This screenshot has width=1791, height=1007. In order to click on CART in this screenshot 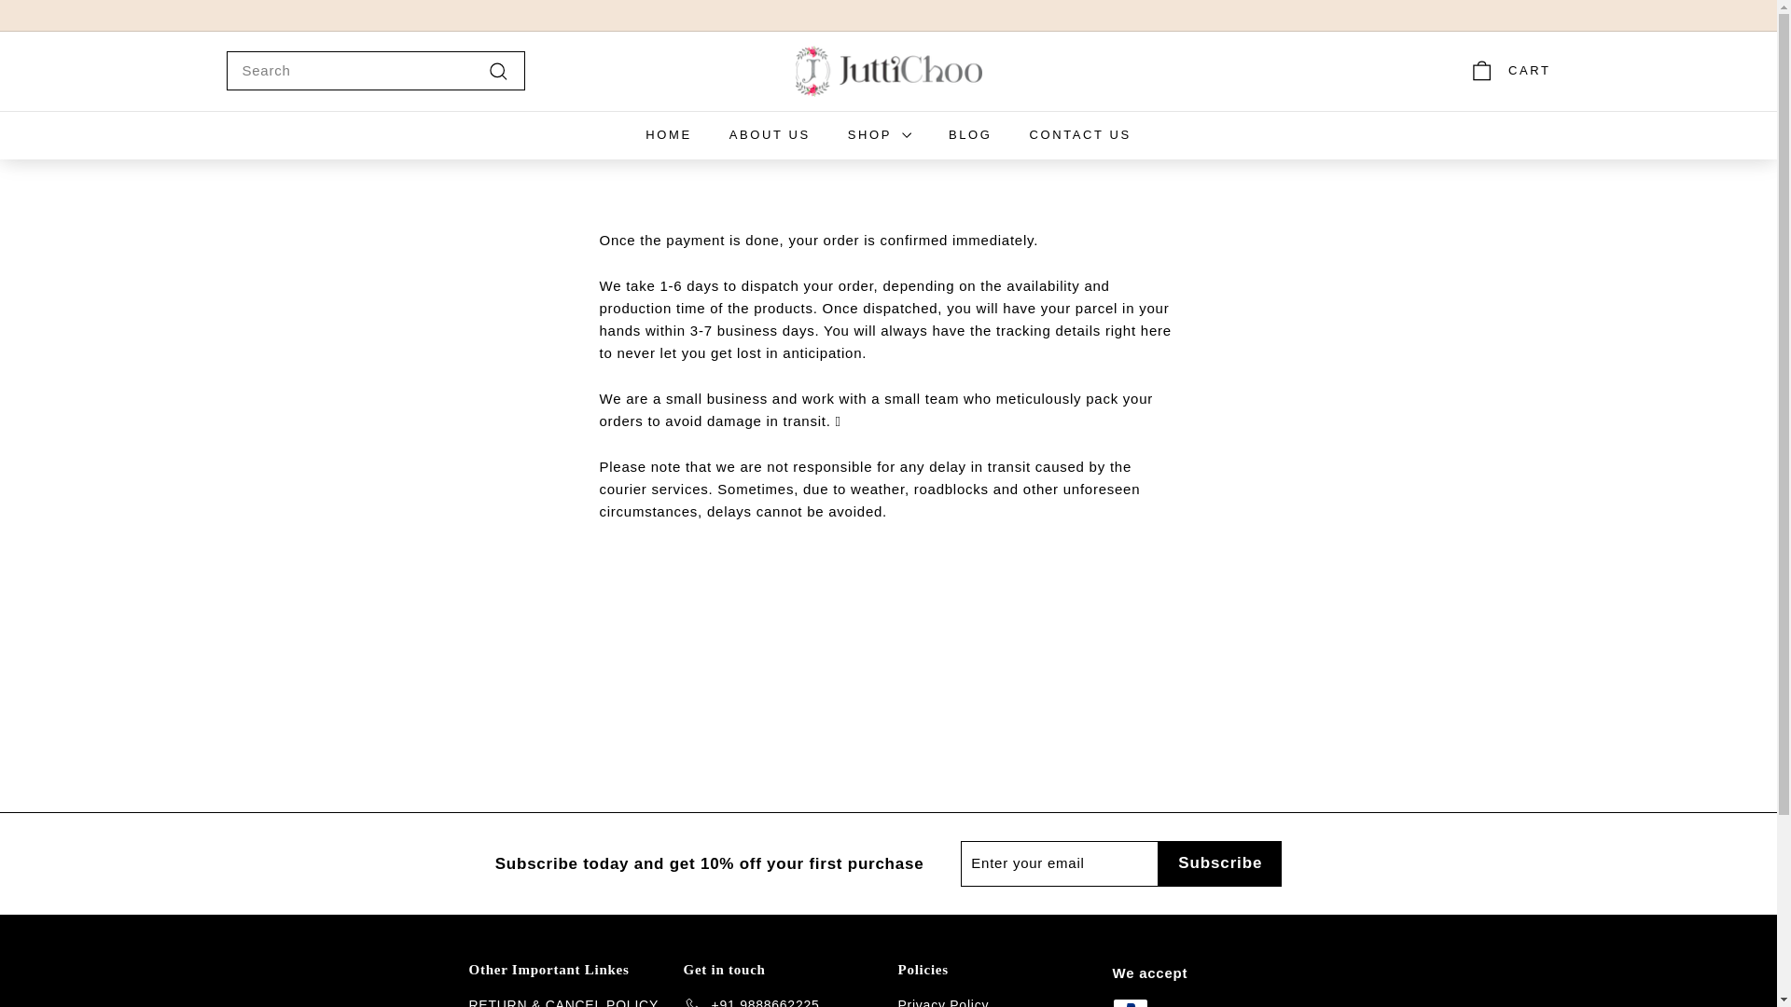, I will do `click(1509, 71)`.